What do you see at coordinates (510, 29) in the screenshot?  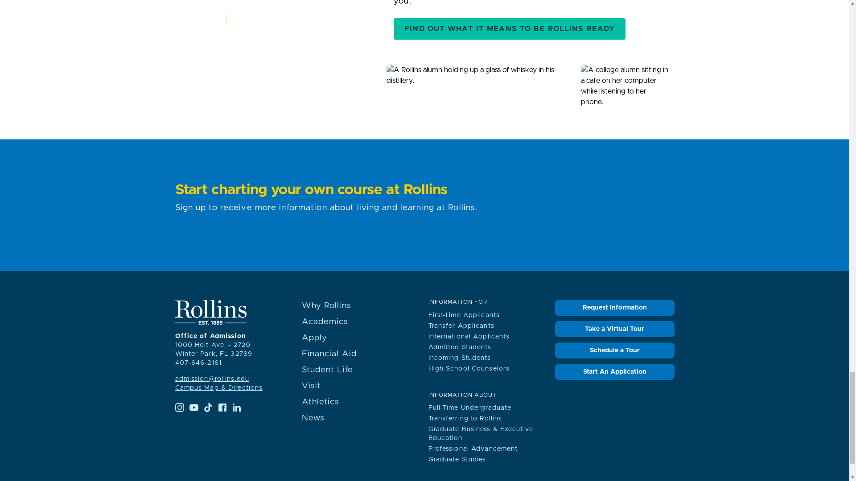 I see `FIND OUT WHAT IT MEANS TO BE ROLLINS READY` at bounding box center [510, 29].